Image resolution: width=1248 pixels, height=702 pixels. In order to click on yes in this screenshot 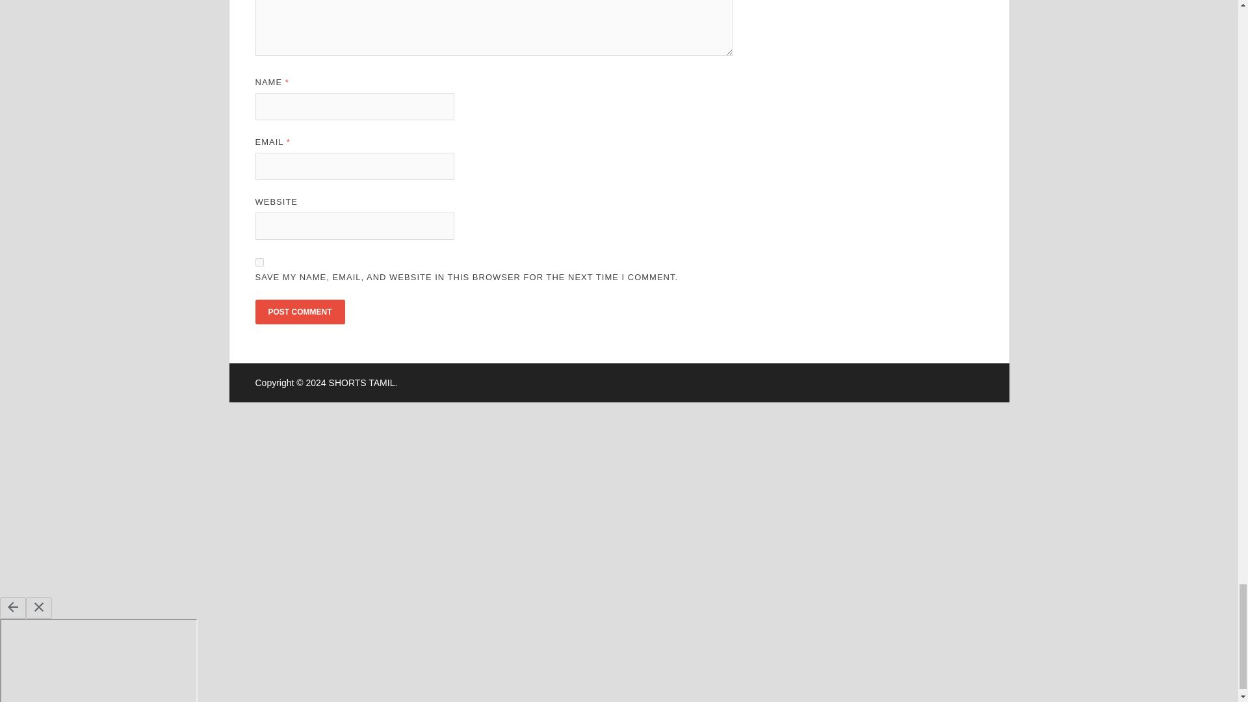, I will do `click(259, 263)`.